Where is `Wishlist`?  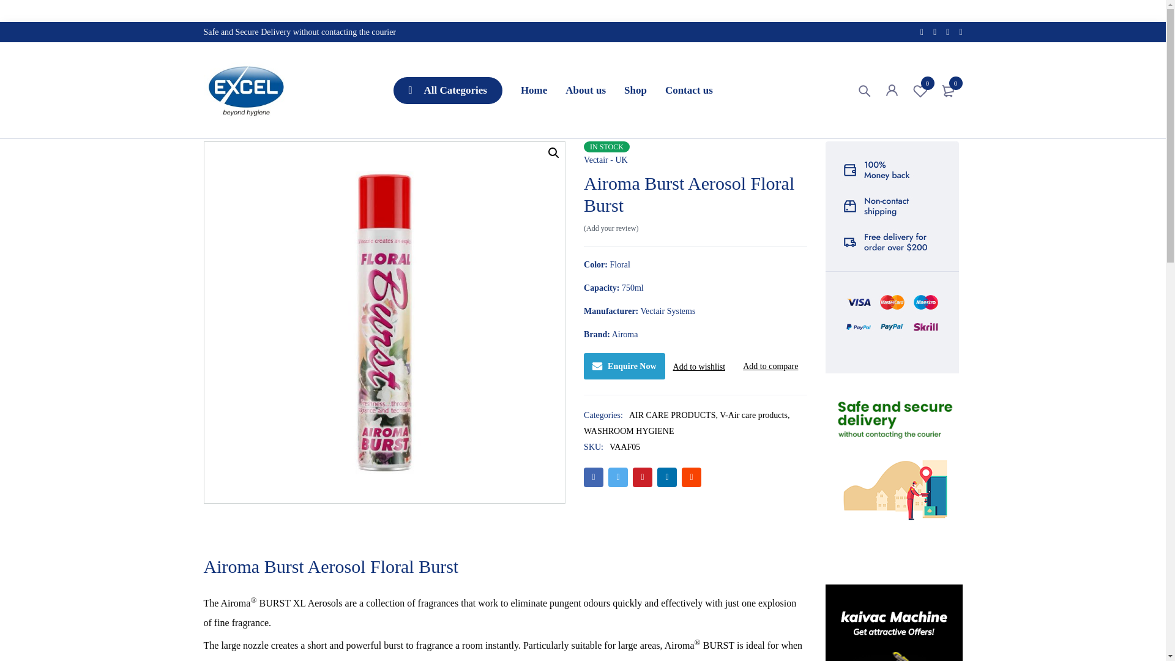
Wishlist is located at coordinates (948, 89).